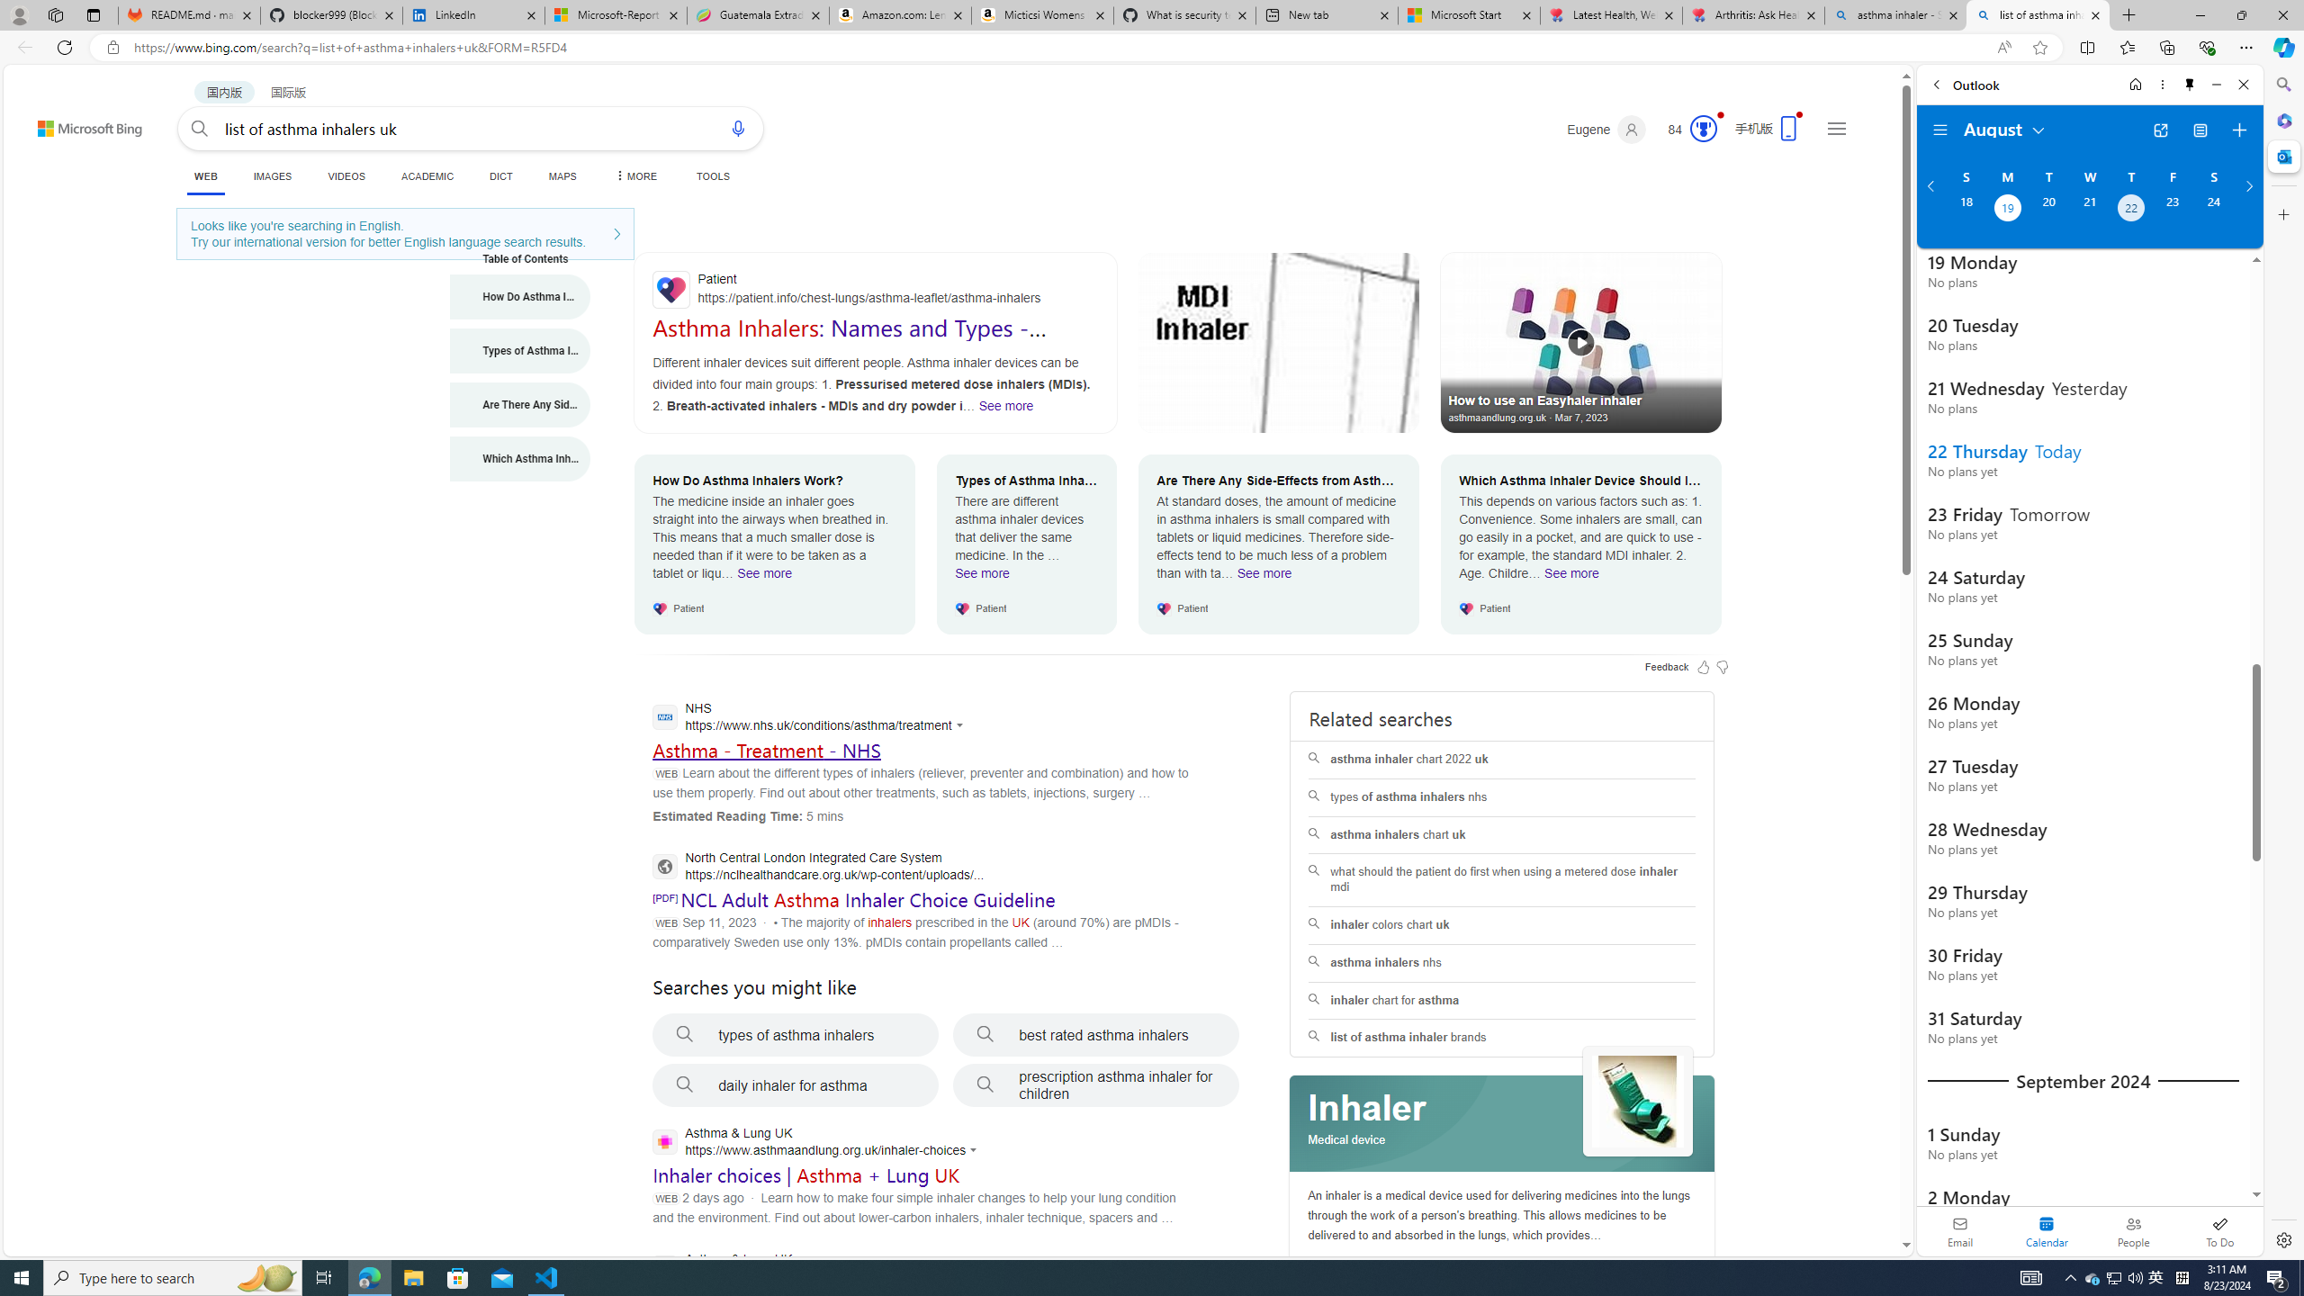 This screenshot has height=1296, width=2304. I want to click on asthma inhaler chart 2022 uk, so click(1501, 760).